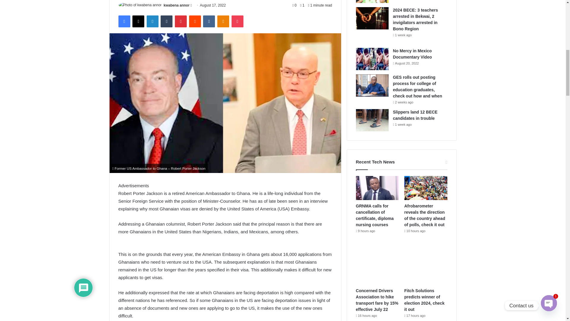 The width and height of the screenshot is (570, 321). What do you see at coordinates (181, 21) in the screenshot?
I see `Pinterest` at bounding box center [181, 21].